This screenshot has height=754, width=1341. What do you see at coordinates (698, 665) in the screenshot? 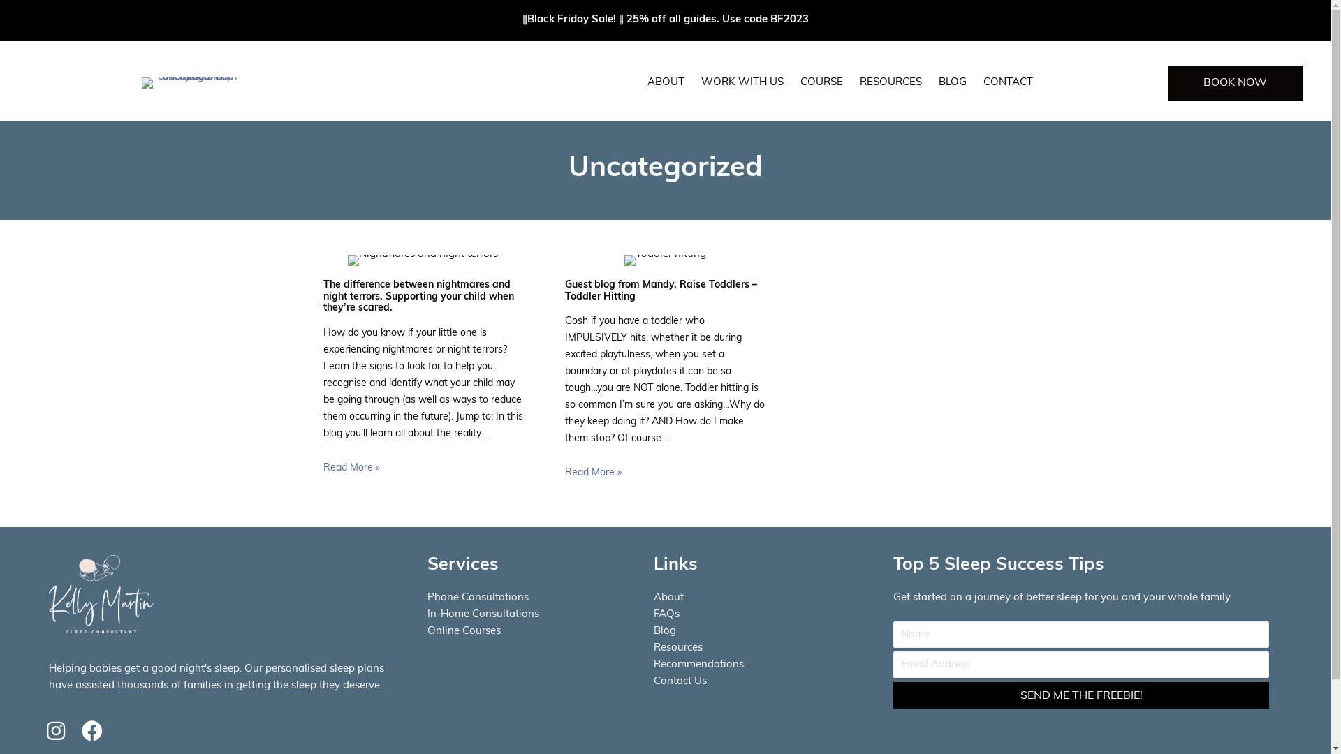
I see `Recommendations` at bounding box center [698, 665].